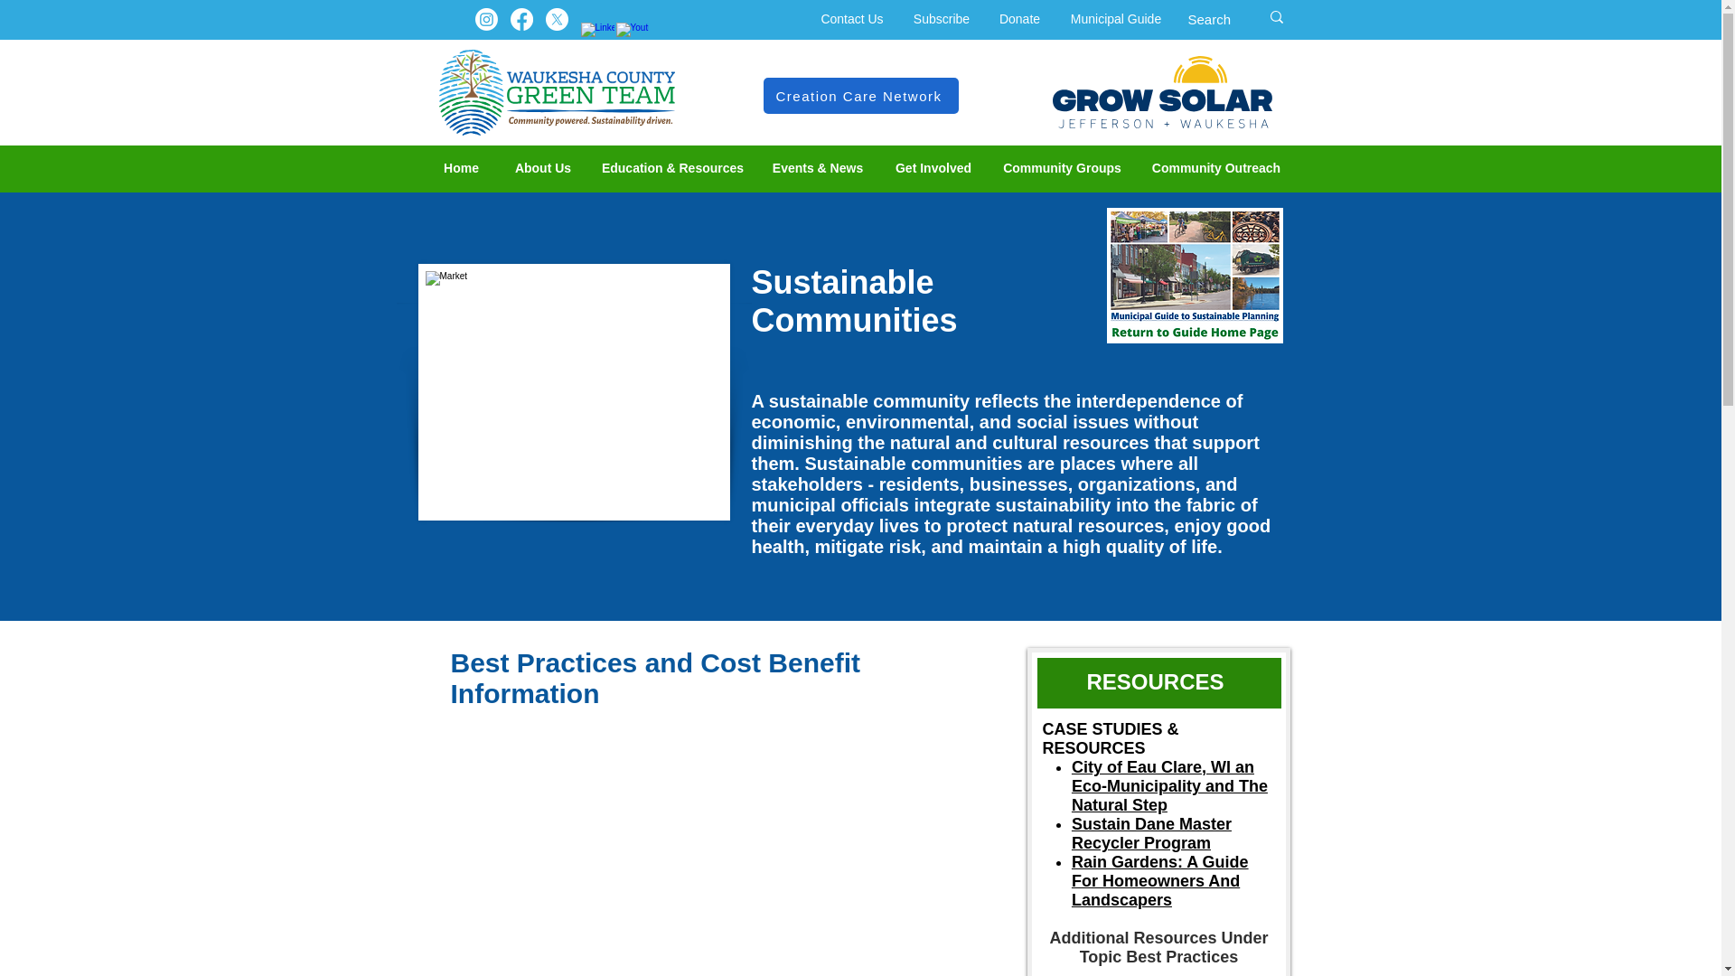 The height and width of the screenshot is (976, 1735). I want to click on Creation Care Network, so click(860, 96).